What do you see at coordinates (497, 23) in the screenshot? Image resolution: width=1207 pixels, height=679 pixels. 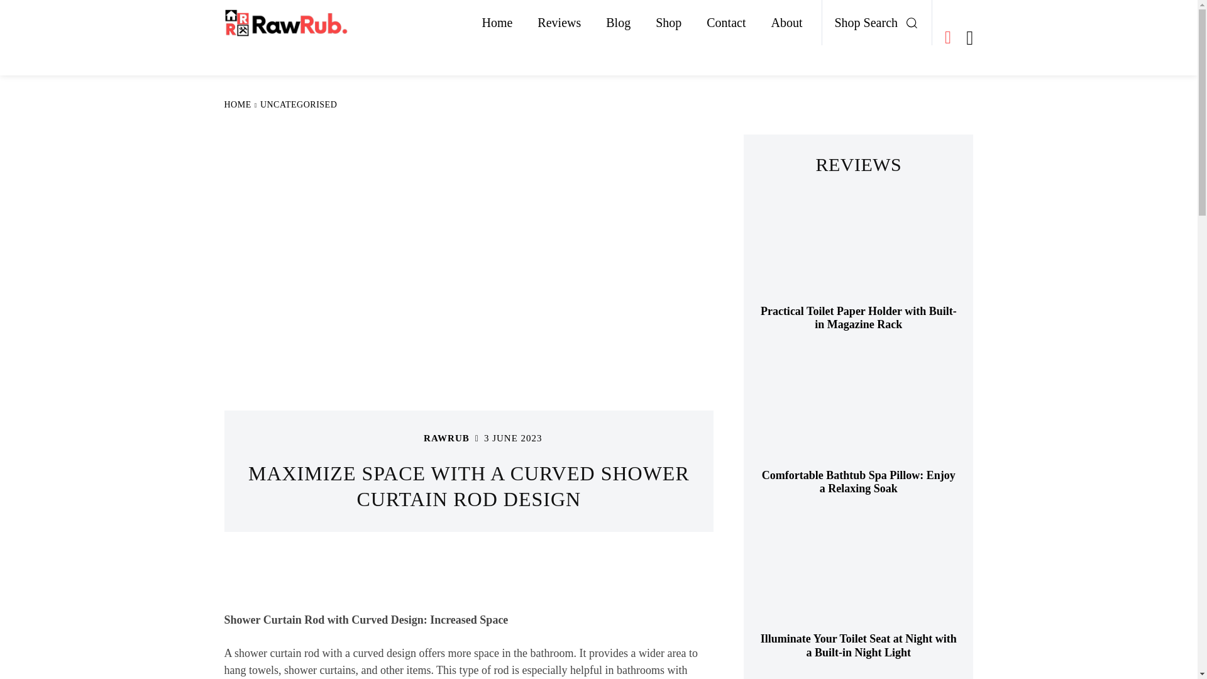 I see `Home` at bounding box center [497, 23].